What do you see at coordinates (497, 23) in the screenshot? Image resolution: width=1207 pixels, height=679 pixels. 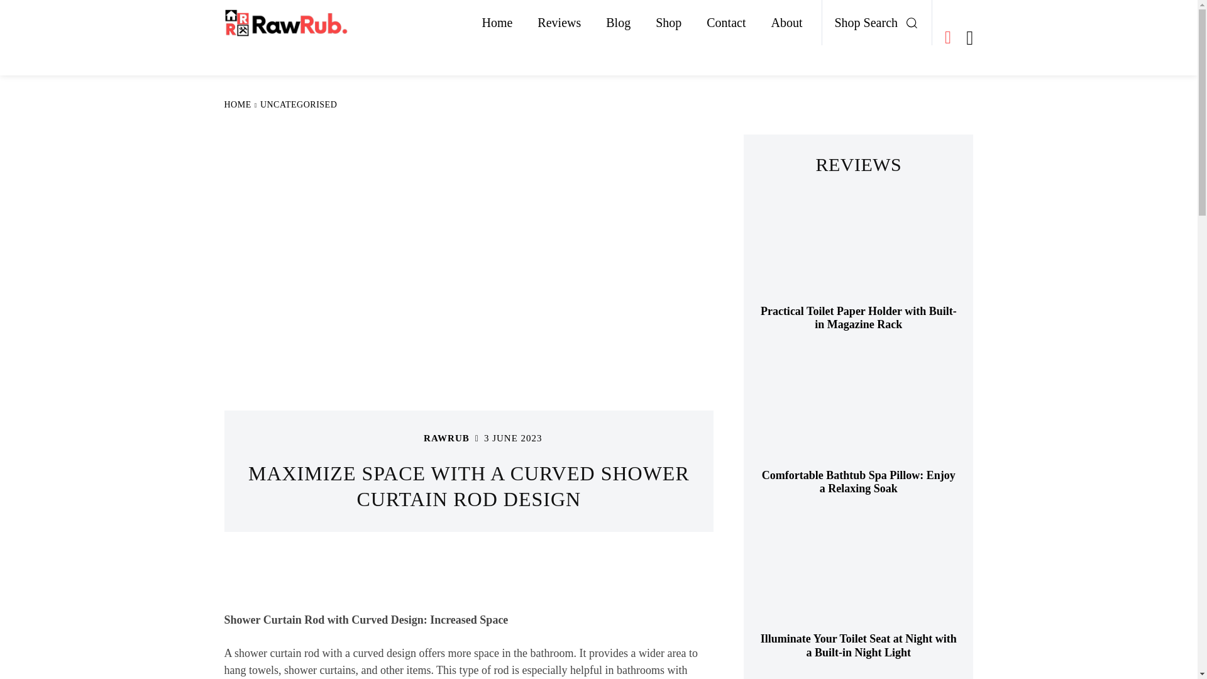 I see `Home` at bounding box center [497, 23].